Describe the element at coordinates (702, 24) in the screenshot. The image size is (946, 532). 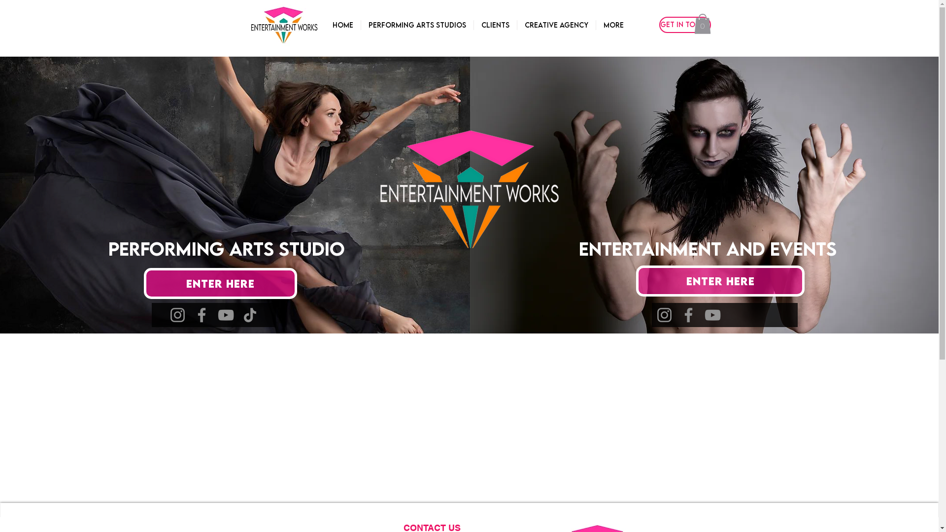
I see `0` at that location.